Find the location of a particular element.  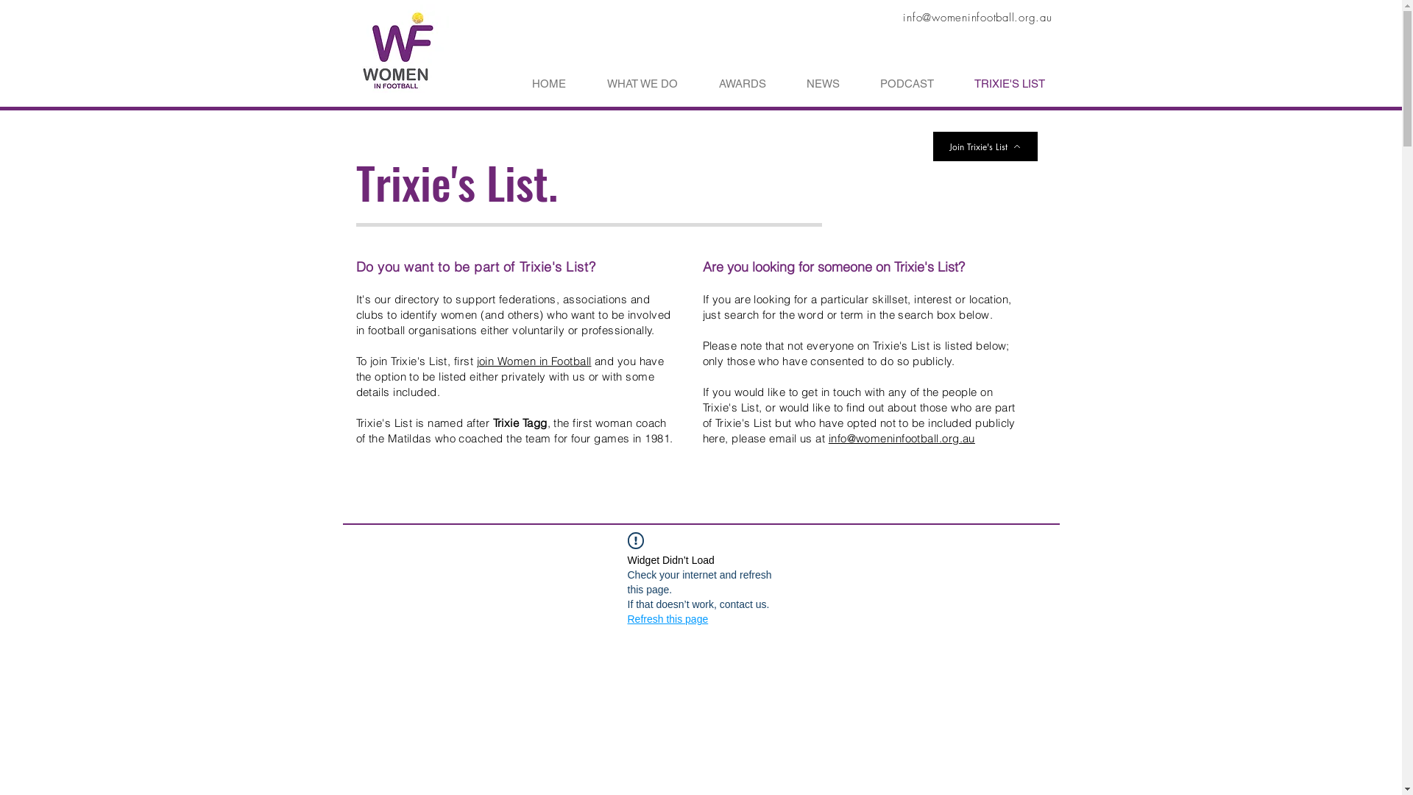

HOME is located at coordinates (535, 84).